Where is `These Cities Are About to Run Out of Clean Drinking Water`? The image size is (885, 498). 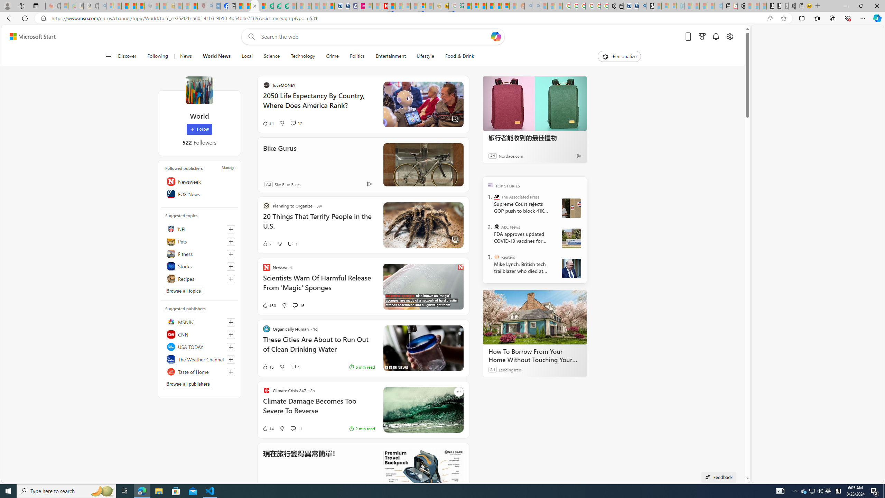
These Cities Are About to Run Out of Clean Drinking Water is located at coordinates (490, 348).